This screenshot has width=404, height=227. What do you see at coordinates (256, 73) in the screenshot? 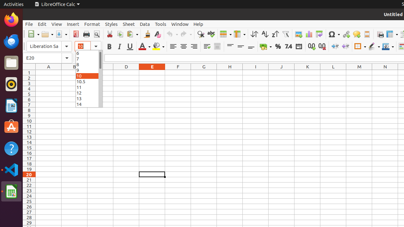
I see `I1` at bounding box center [256, 73].